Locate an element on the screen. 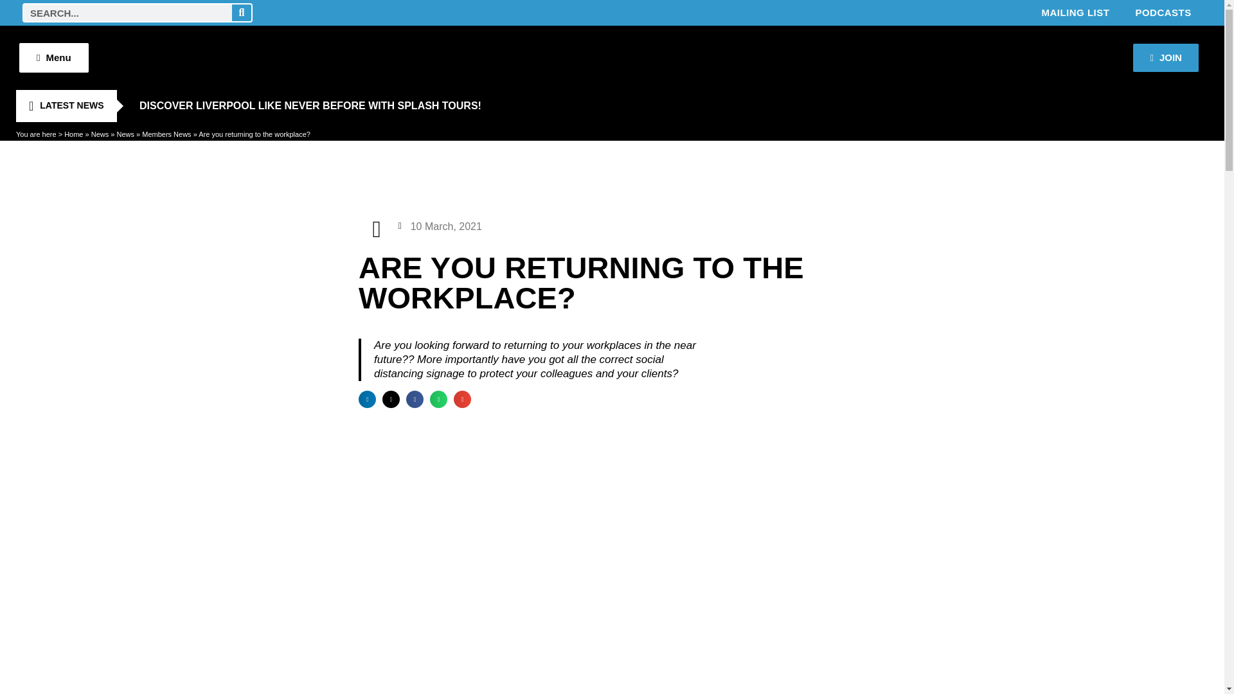 The width and height of the screenshot is (1234, 694). Members News is located at coordinates (166, 134).